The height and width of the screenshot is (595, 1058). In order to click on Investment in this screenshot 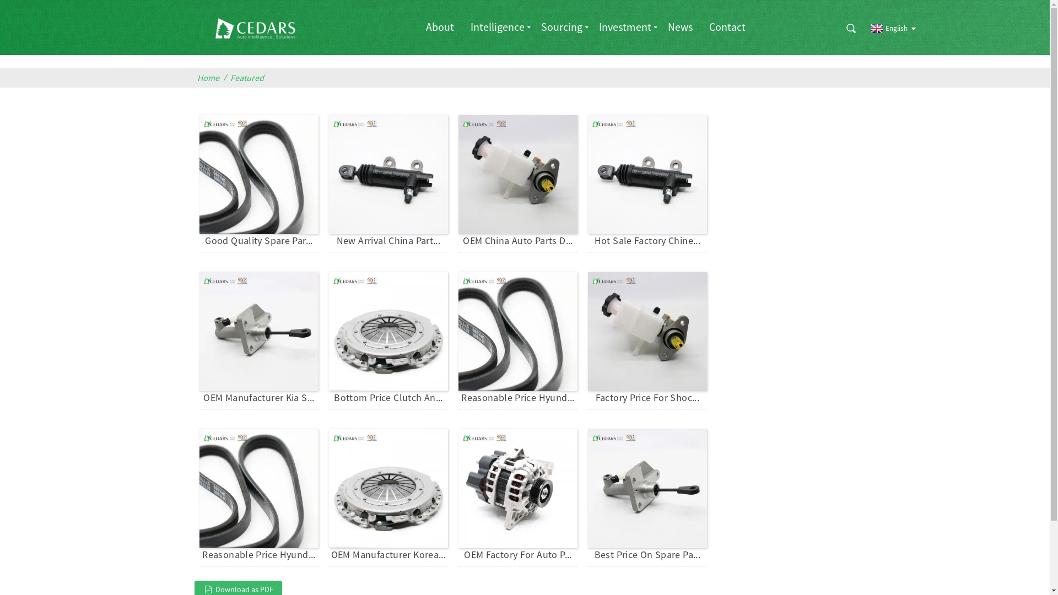, I will do `click(625, 26)`.